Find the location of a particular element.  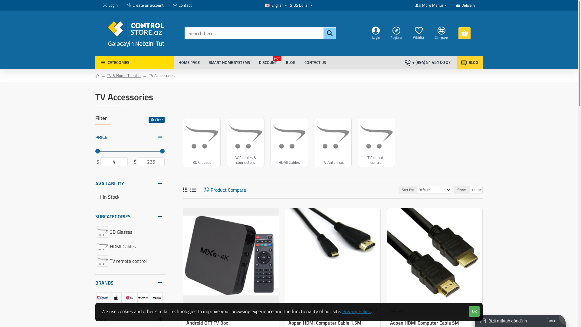

Aopen HDMI Computer Cable 5M is located at coordinates (425, 323).